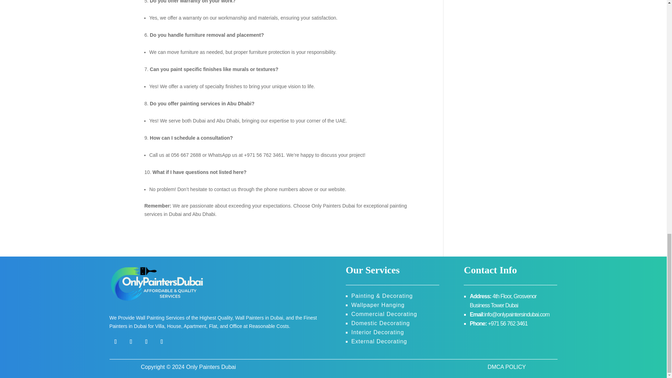 The height and width of the screenshot is (378, 672). Describe the element at coordinates (115, 341) in the screenshot. I see `Follow on Facebook` at that location.